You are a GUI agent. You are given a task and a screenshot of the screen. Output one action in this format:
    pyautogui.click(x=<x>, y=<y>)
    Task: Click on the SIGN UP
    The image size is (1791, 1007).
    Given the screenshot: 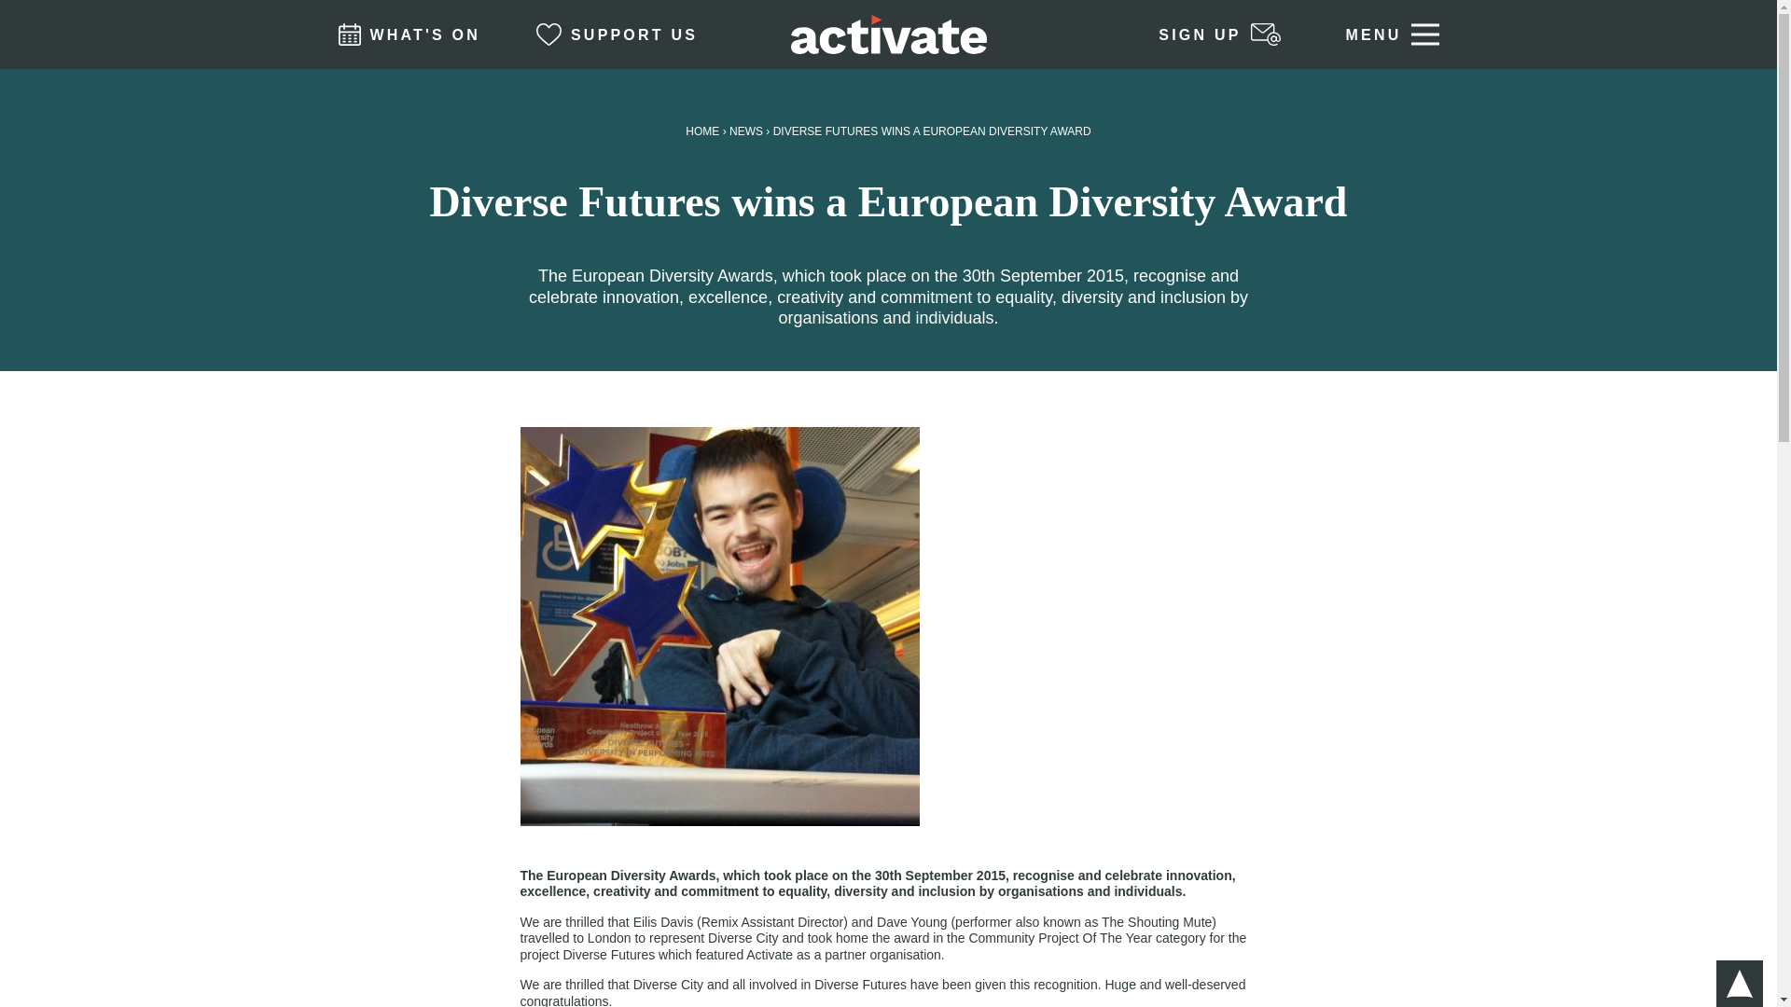 What is the action you would take?
    pyautogui.click(x=1224, y=34)
    